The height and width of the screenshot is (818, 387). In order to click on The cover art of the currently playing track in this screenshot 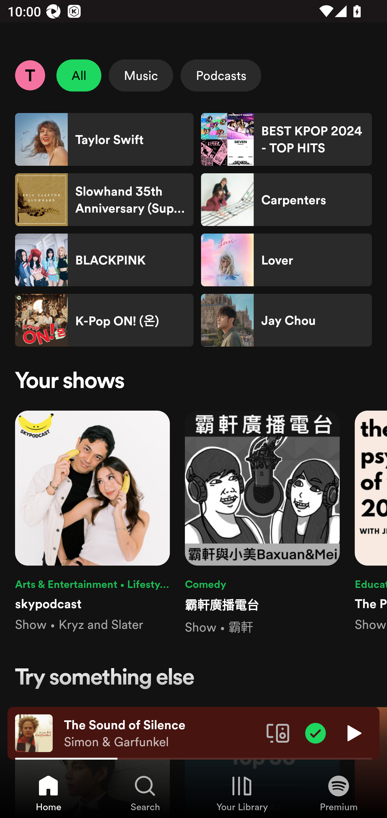, I will do `click(34, 733)`.